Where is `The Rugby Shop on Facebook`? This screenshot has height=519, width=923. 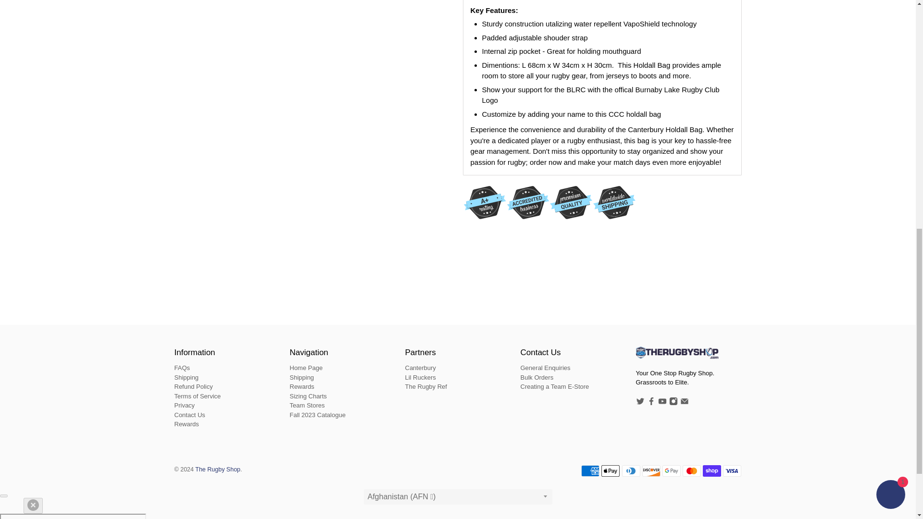
The Rugby Shop on Facebook is located at coordinates (651, 403).